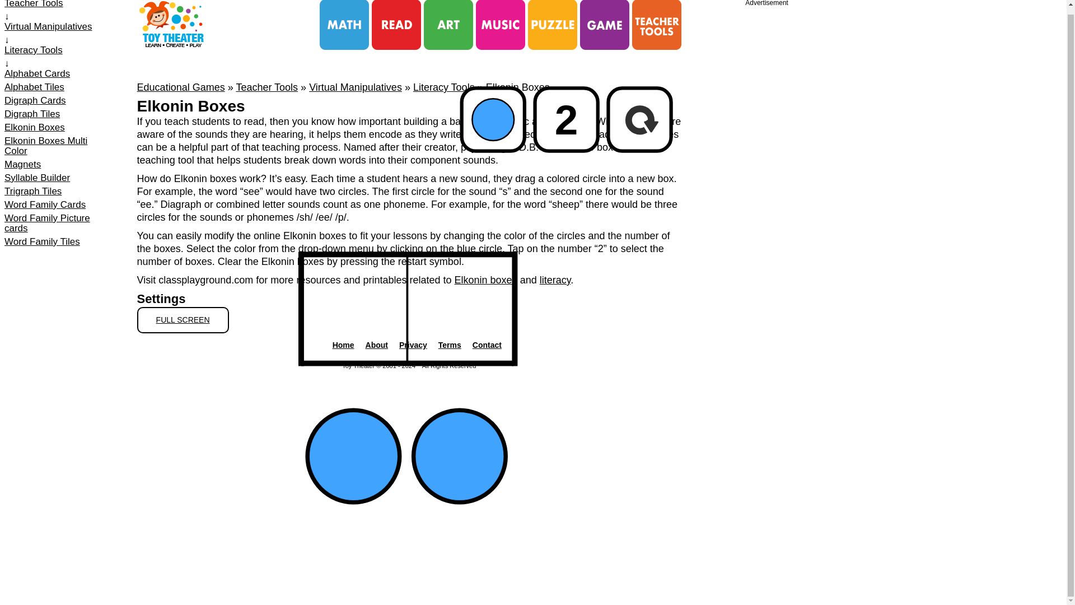 The height and width of the screenshot is (605, 1075). What do you see at coordinates (183, 320) in the screenshot?
I see `FULL SCREEN` at bounding box center [183, 320].